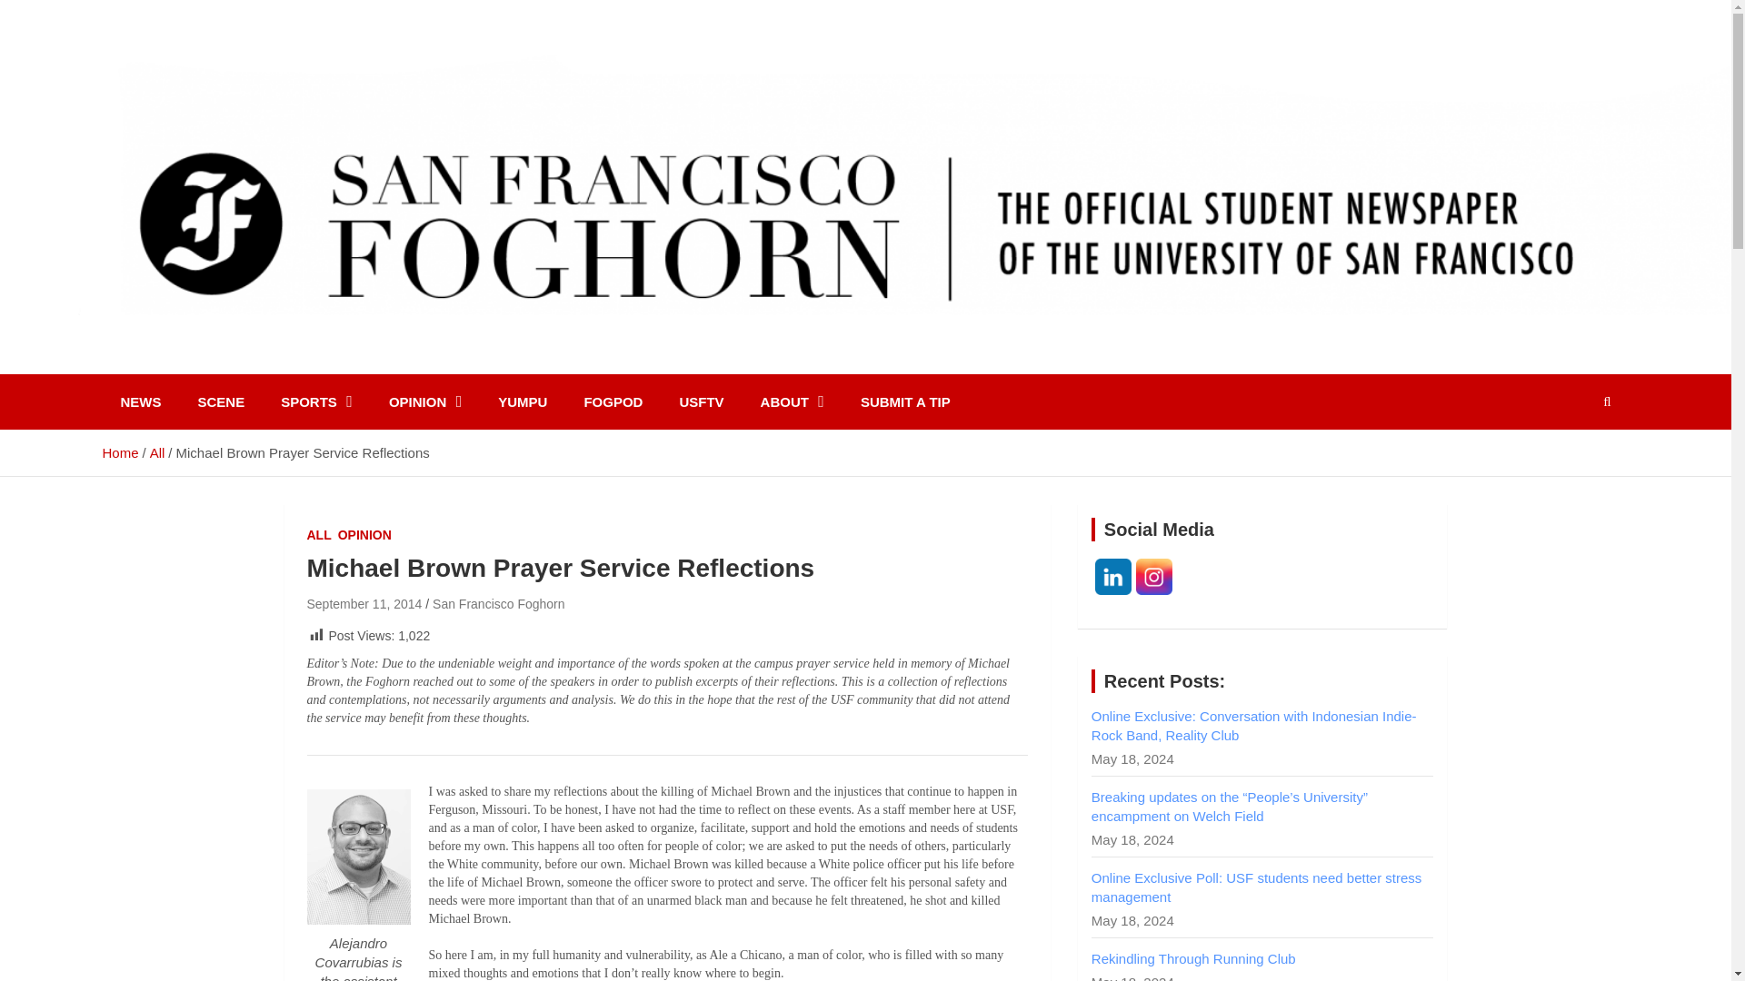 The height and width of the screenshot is (981, 1745). I want to click on September 11, 2014, so click(364, 603).